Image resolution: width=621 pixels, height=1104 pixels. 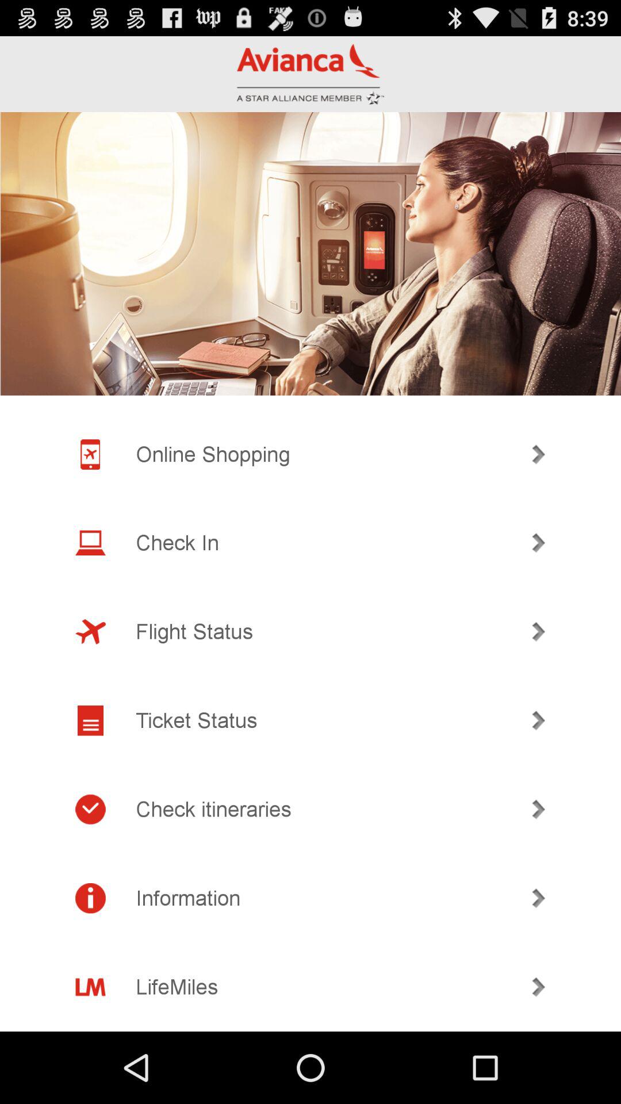 What do you see at coordinates (538, 543) in the screenshot?
I see `click  on next page icon right to check in` at bounding box center [538, 543].